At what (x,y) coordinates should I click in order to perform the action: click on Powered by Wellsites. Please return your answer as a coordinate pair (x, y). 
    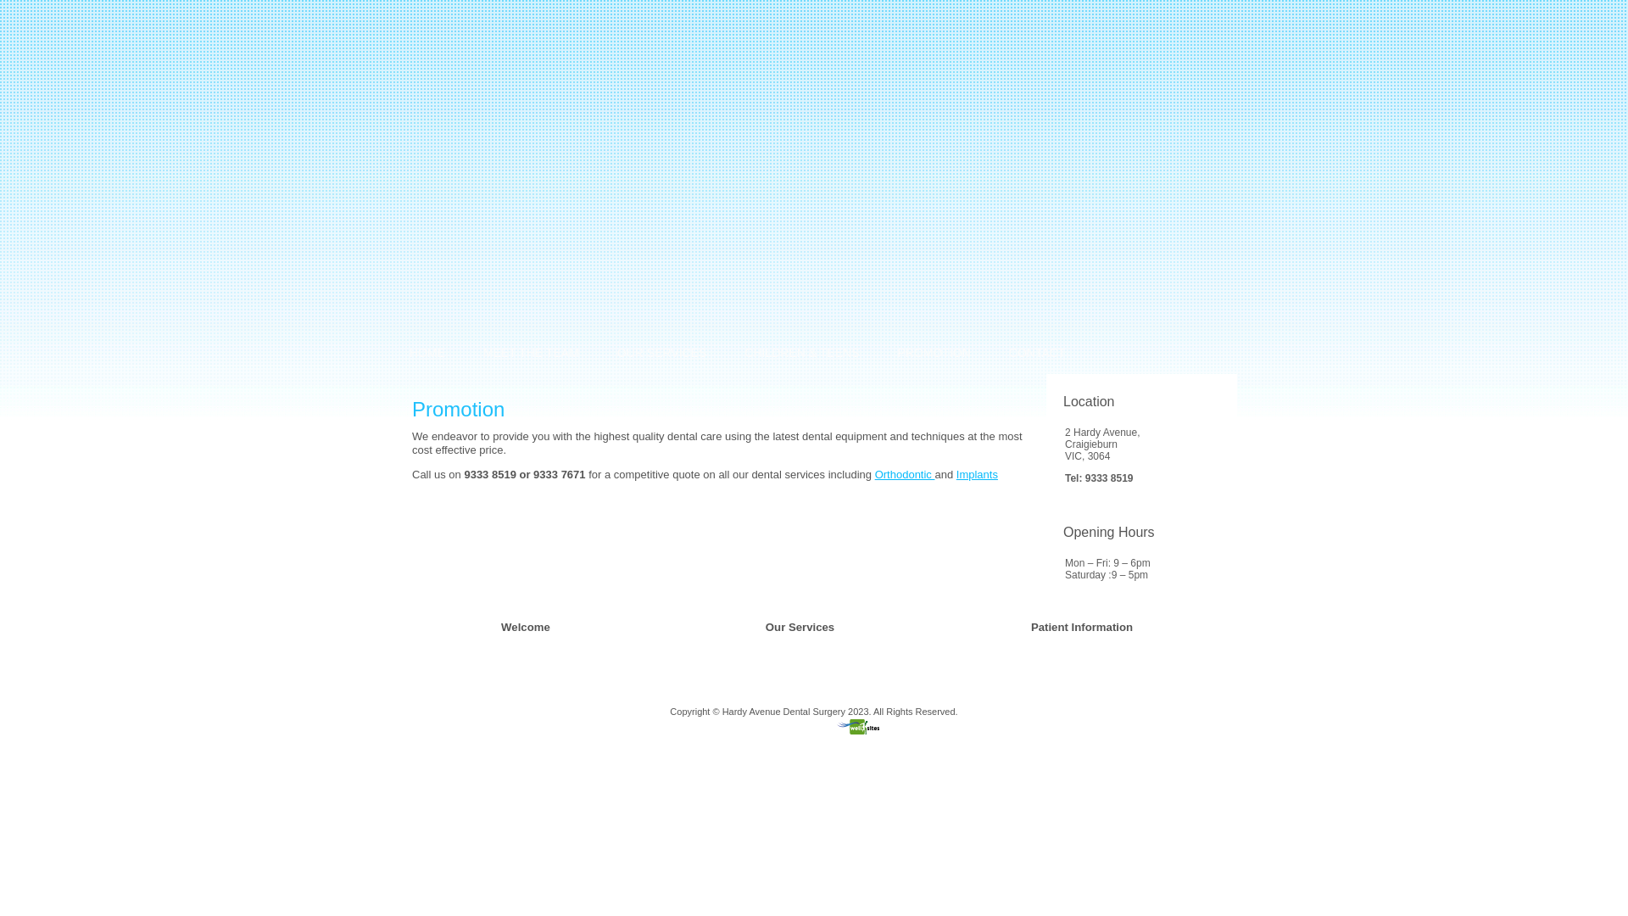
    Looking at the image, I should click on (814, 731).